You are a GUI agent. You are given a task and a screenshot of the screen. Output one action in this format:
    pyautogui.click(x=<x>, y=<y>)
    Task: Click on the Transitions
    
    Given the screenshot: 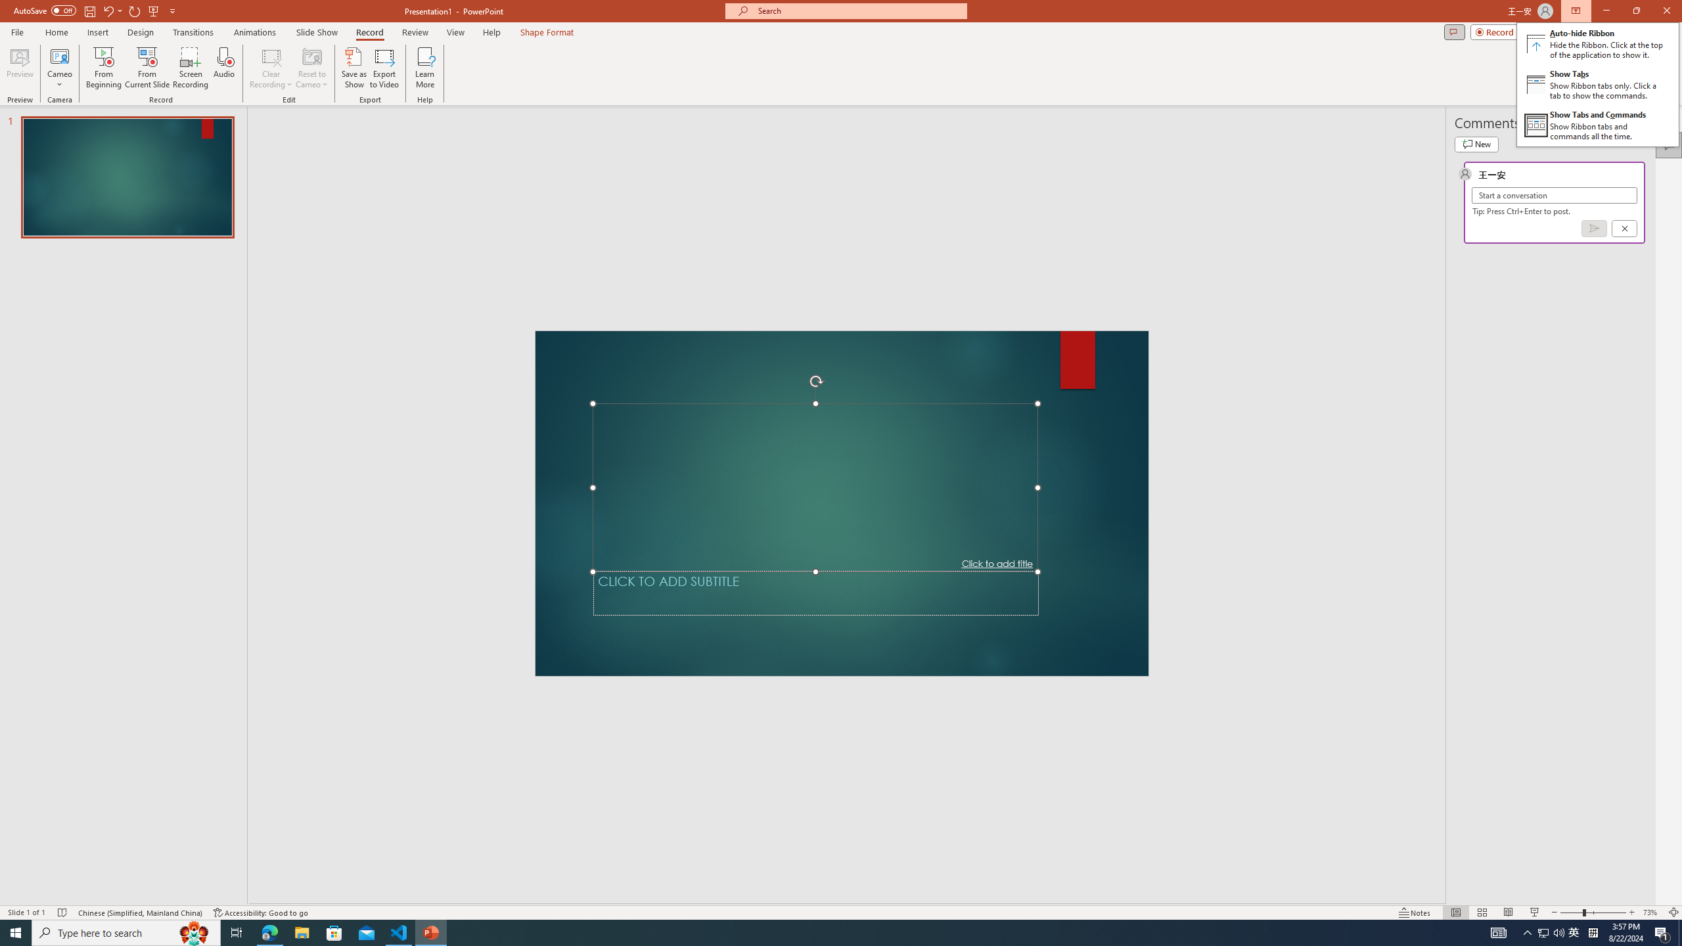 What is the action you would take?
    pyautogui.click(x=193, y=32)
    